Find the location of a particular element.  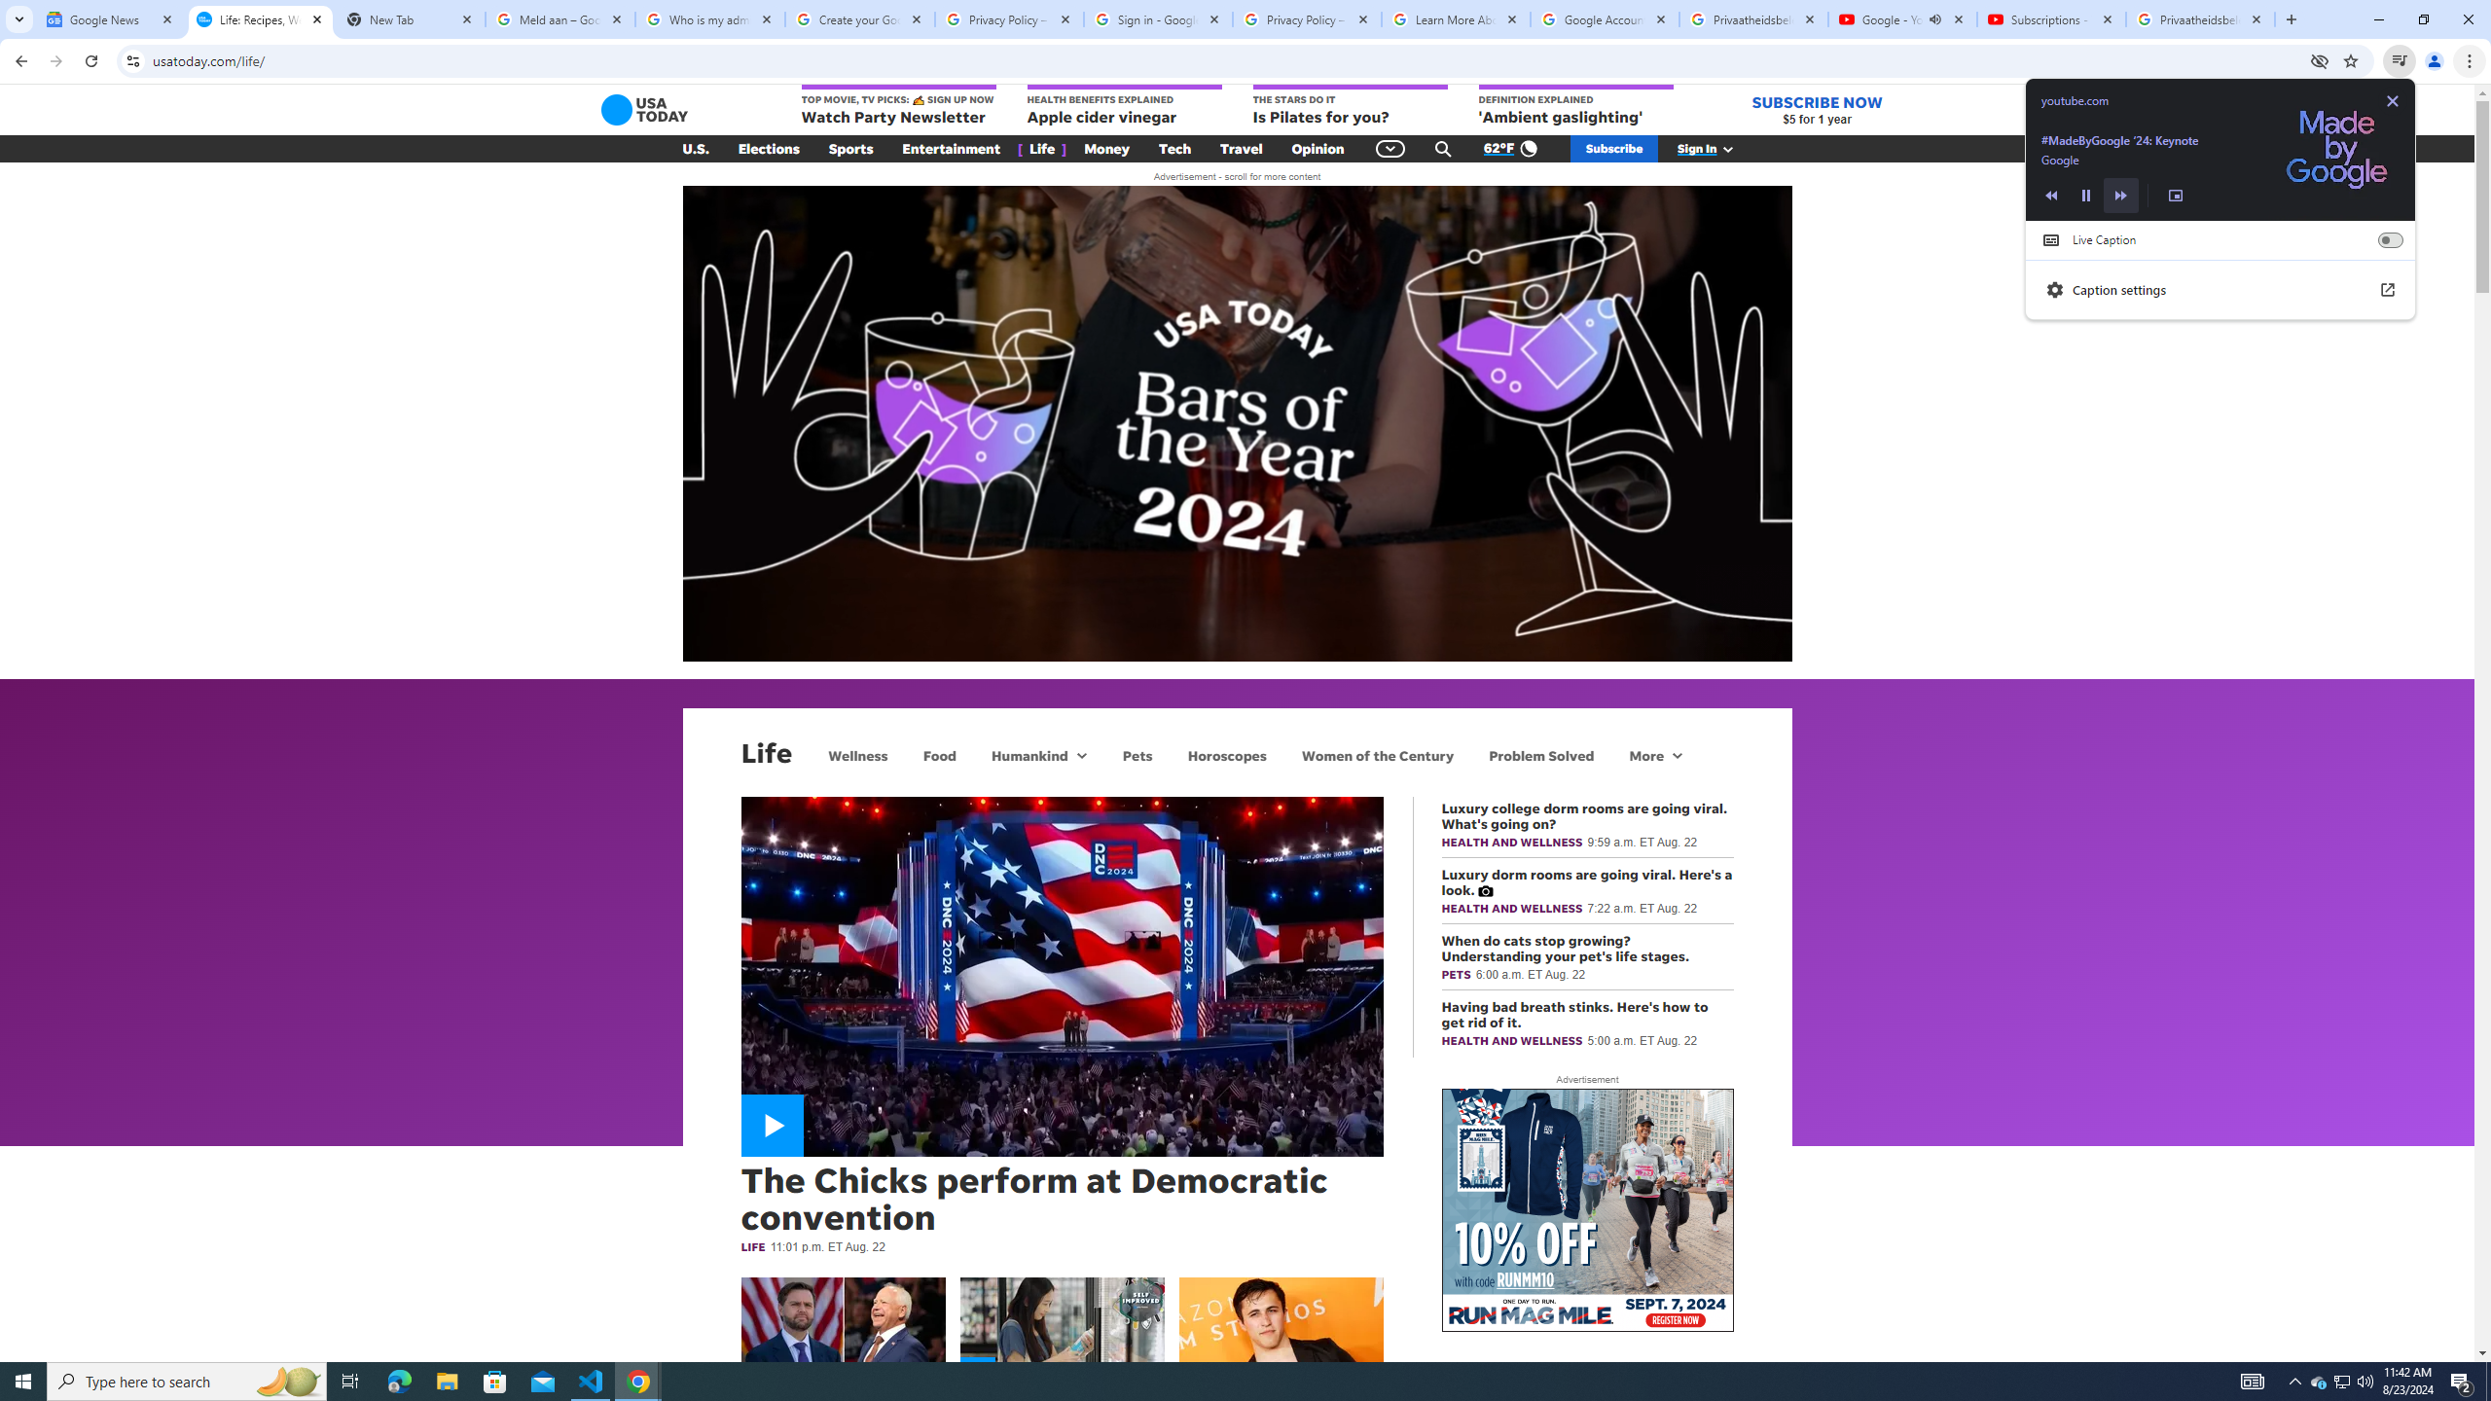

Visual Studio Code - 1 running window is located at coordinates (592, 1382).